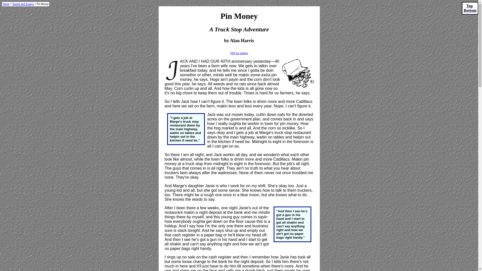 The height and width of the screenshot is (271, 482). I want to click on Home, so click(6, 4).